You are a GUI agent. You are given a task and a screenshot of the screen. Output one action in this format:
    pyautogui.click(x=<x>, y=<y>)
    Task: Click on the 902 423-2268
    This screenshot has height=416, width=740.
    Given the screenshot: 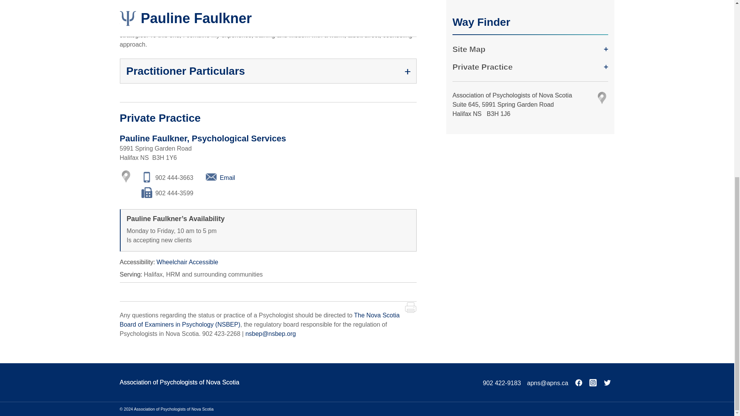 What is the action you would take?
    pyautogui.click(x=221, y=334)
    